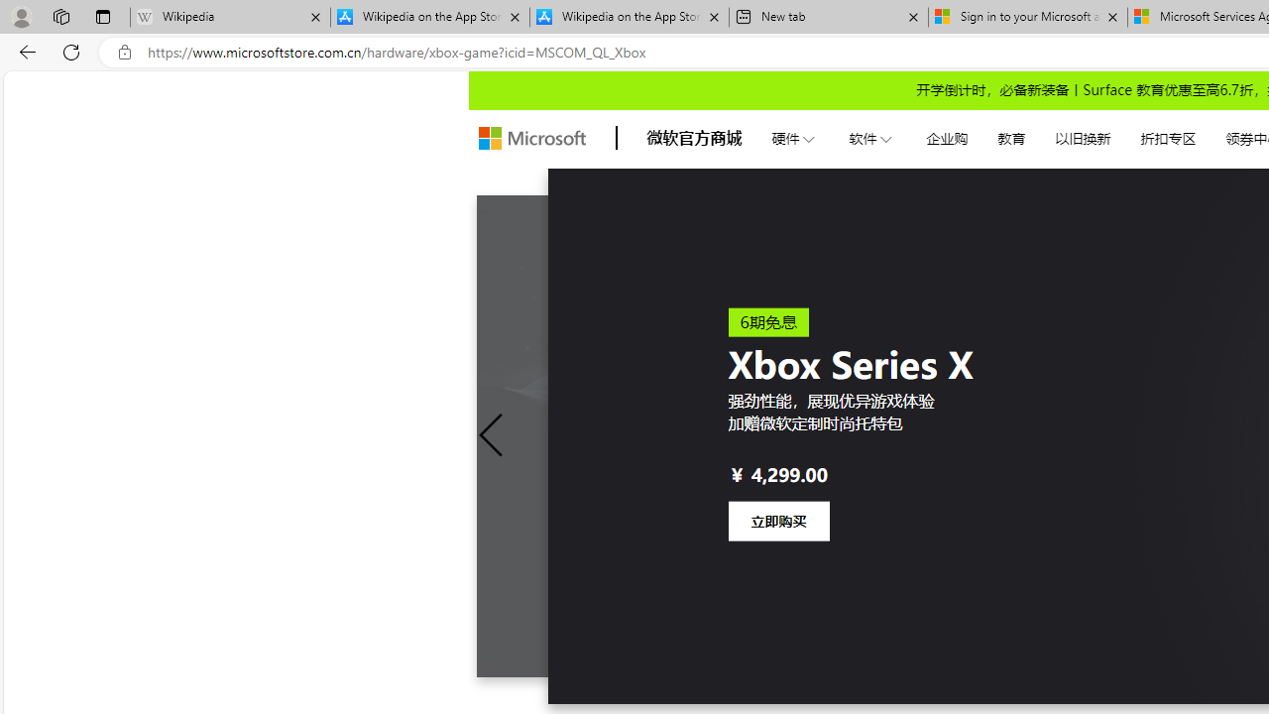  I want to click on store logo, so click(531, 139).